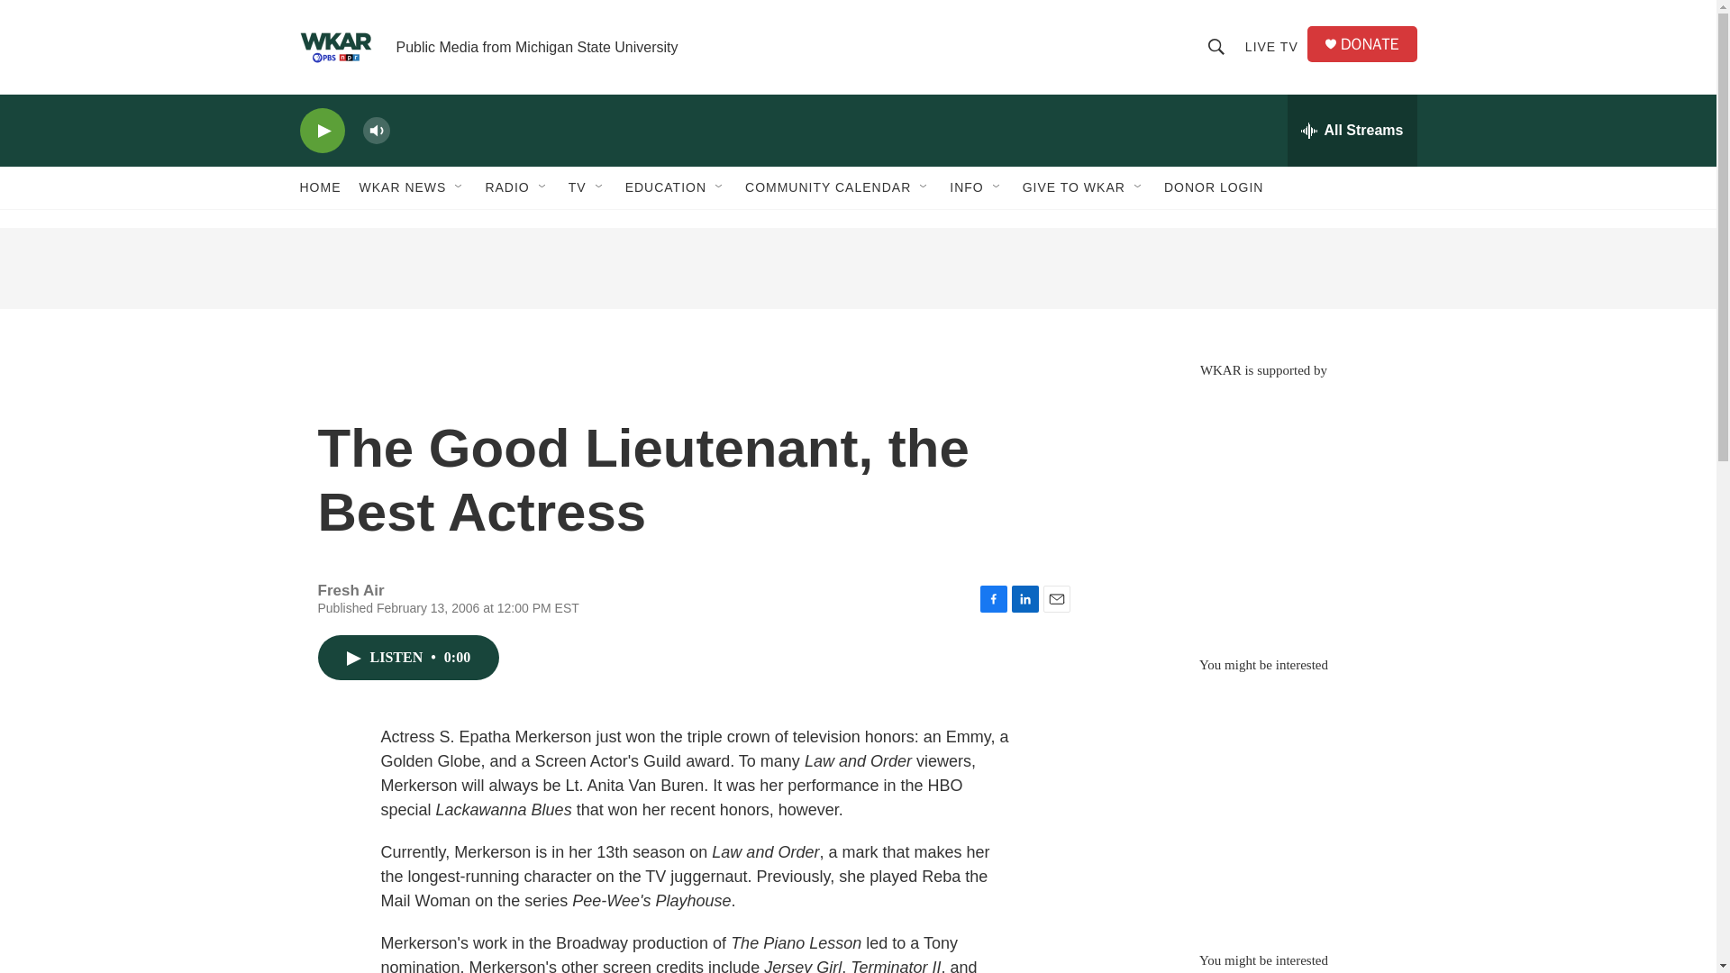  What do you see at coordinates (857, 268) in the screenshot?
I see `3rd party ad content` at bounding box center [857, 268].